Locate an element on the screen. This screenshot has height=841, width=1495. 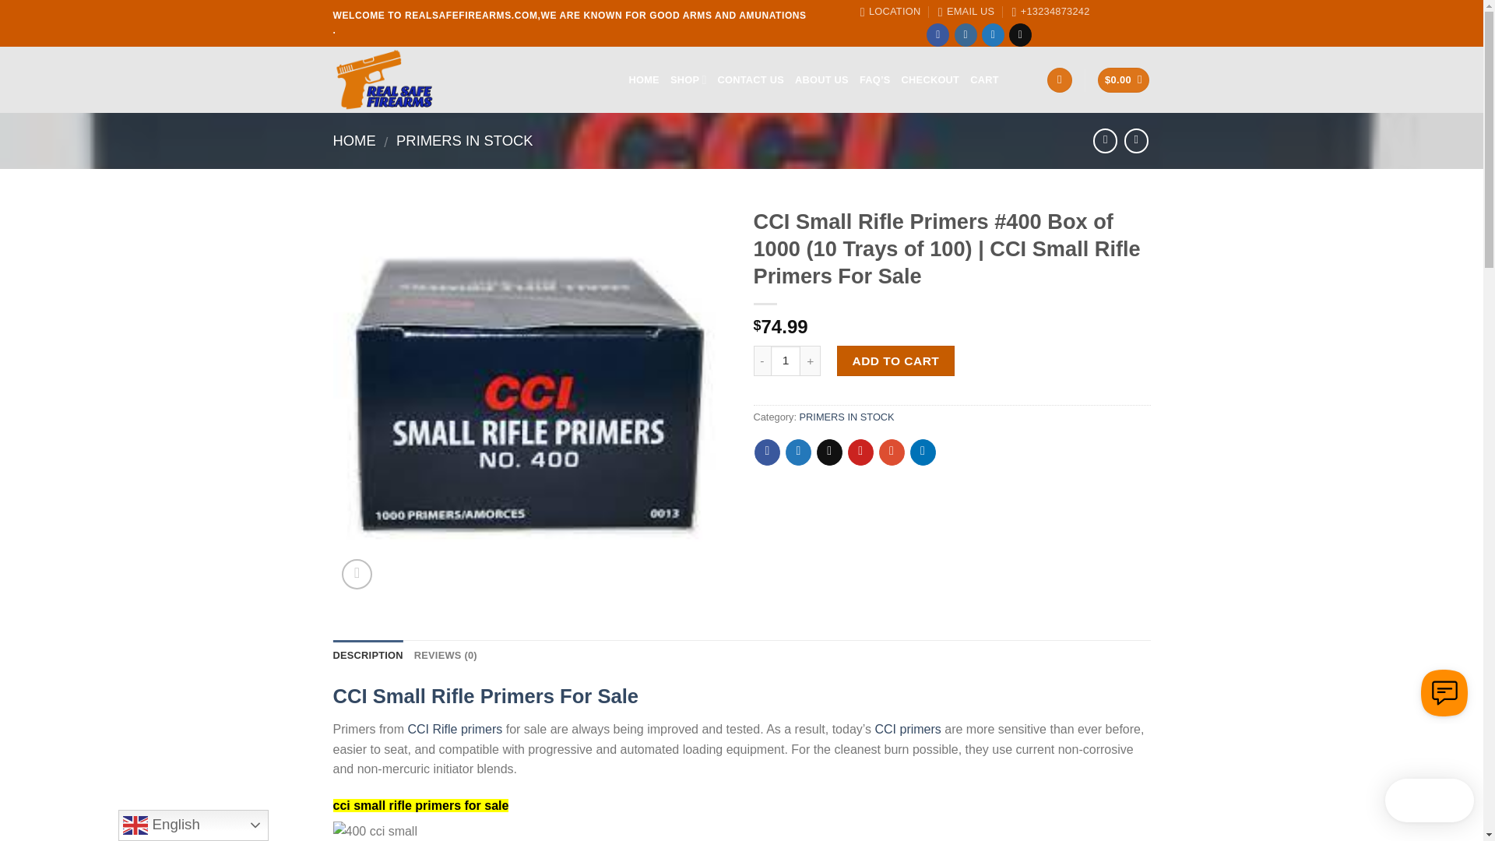
HOME is located at coordinates (644, 80).